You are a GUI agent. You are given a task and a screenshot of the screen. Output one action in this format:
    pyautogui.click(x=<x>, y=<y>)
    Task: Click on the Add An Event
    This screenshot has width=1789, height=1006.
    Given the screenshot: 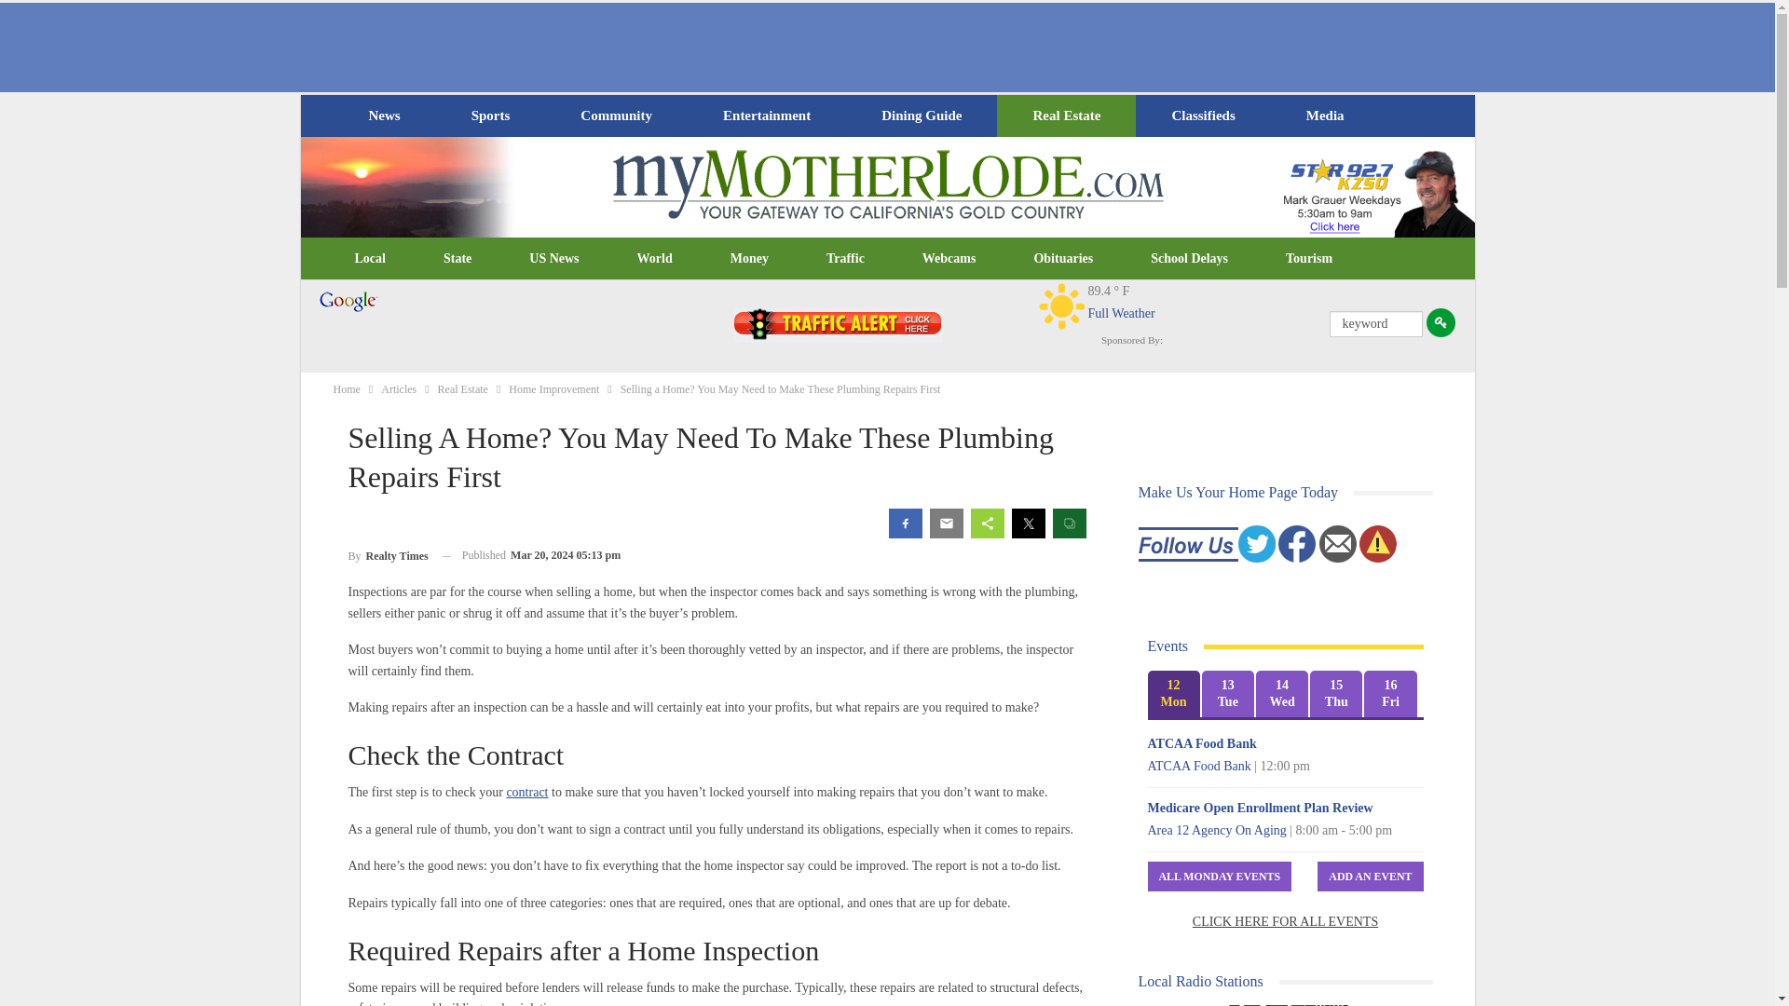 What is the action you would take?
    pyautogui.click(x=1370, y=876)
    